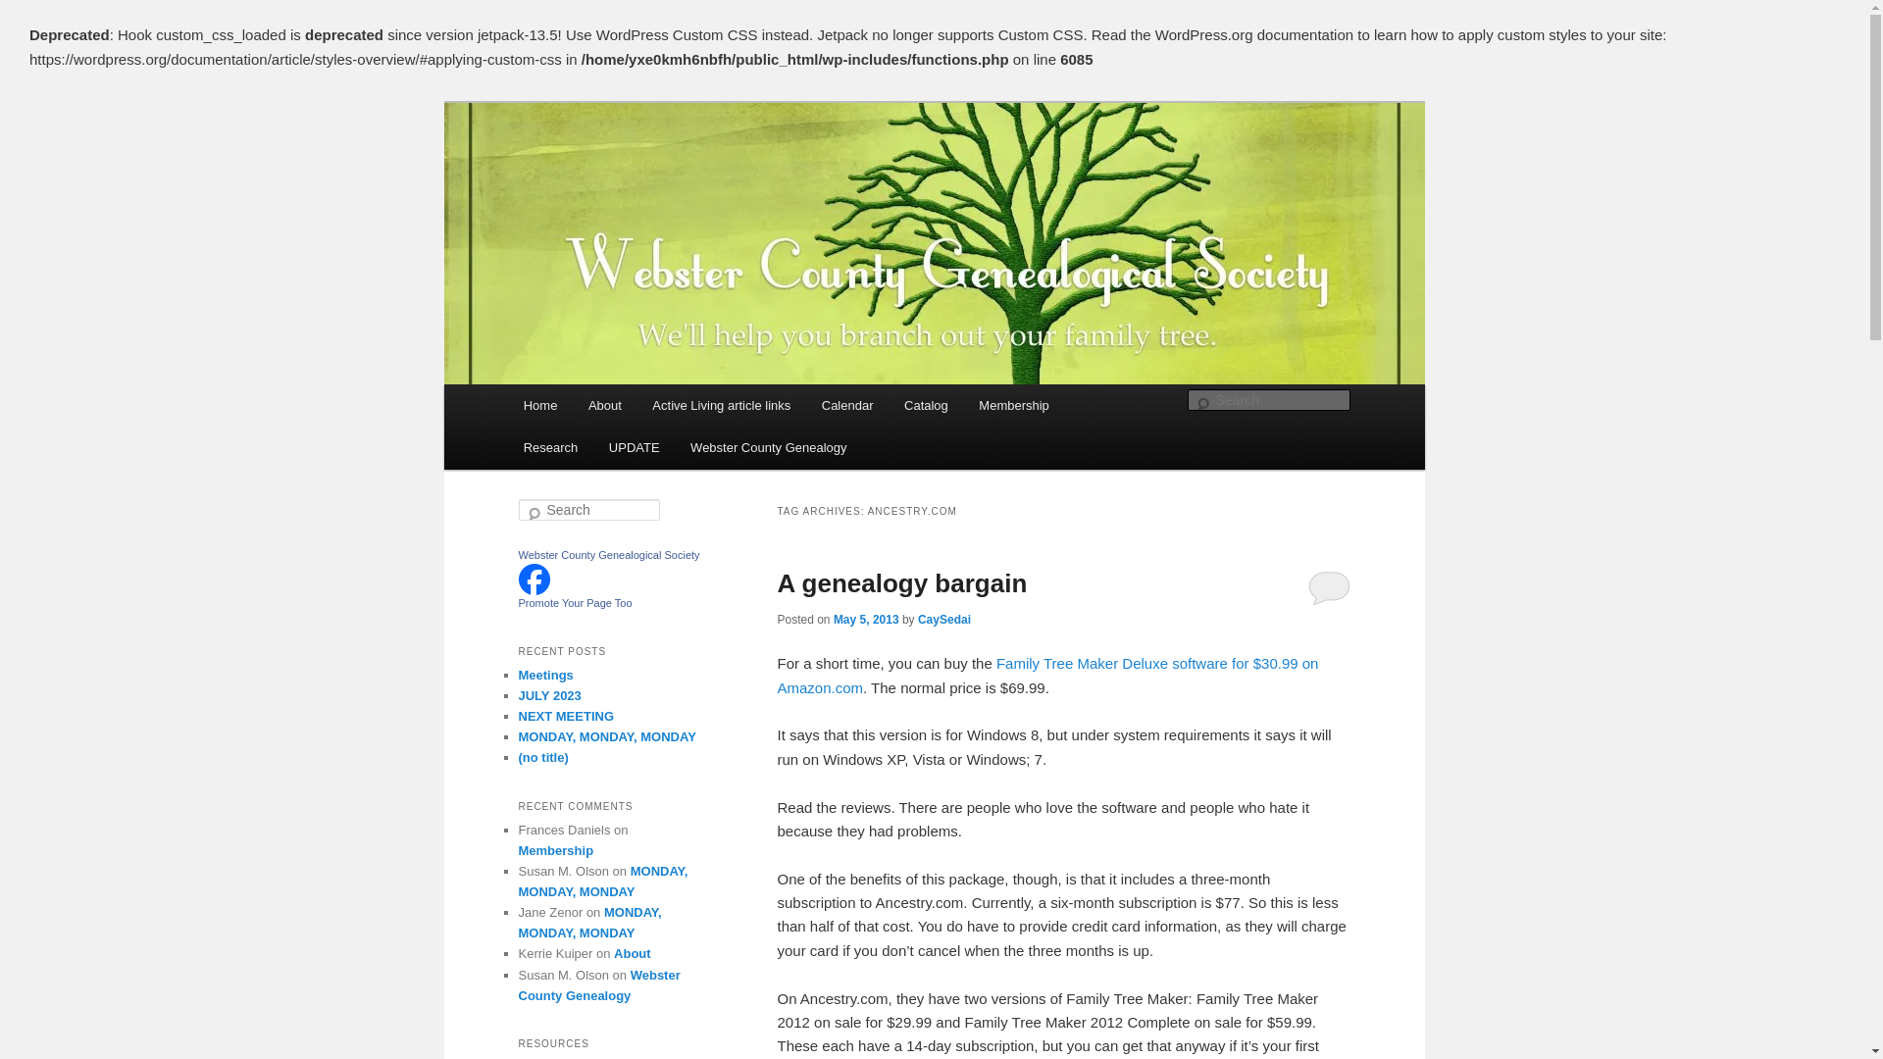 The height and width of the screenshot is (1059, 1883). I want to click on Search, so click(27, 14).